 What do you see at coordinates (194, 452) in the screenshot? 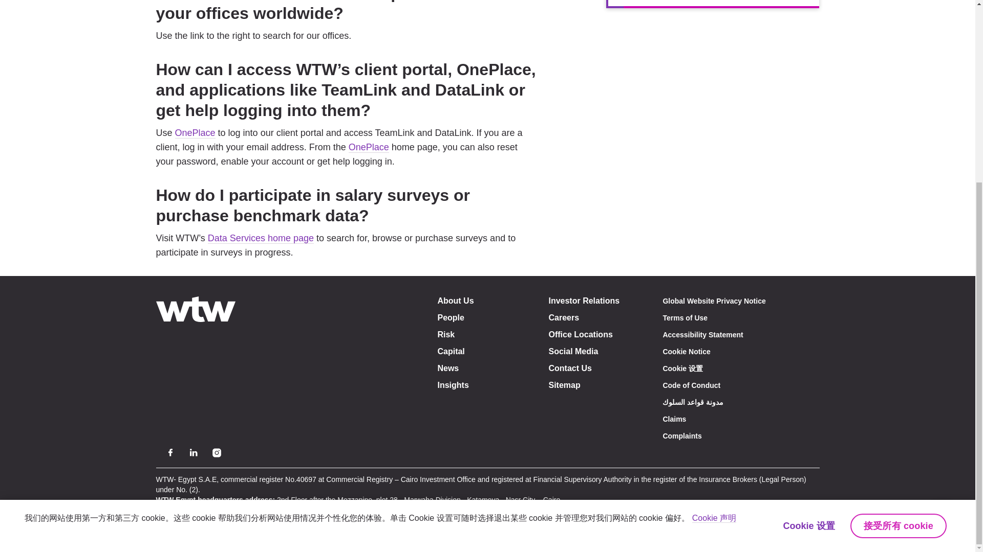
I see `Linkedin` at bounding box center [194, 452].